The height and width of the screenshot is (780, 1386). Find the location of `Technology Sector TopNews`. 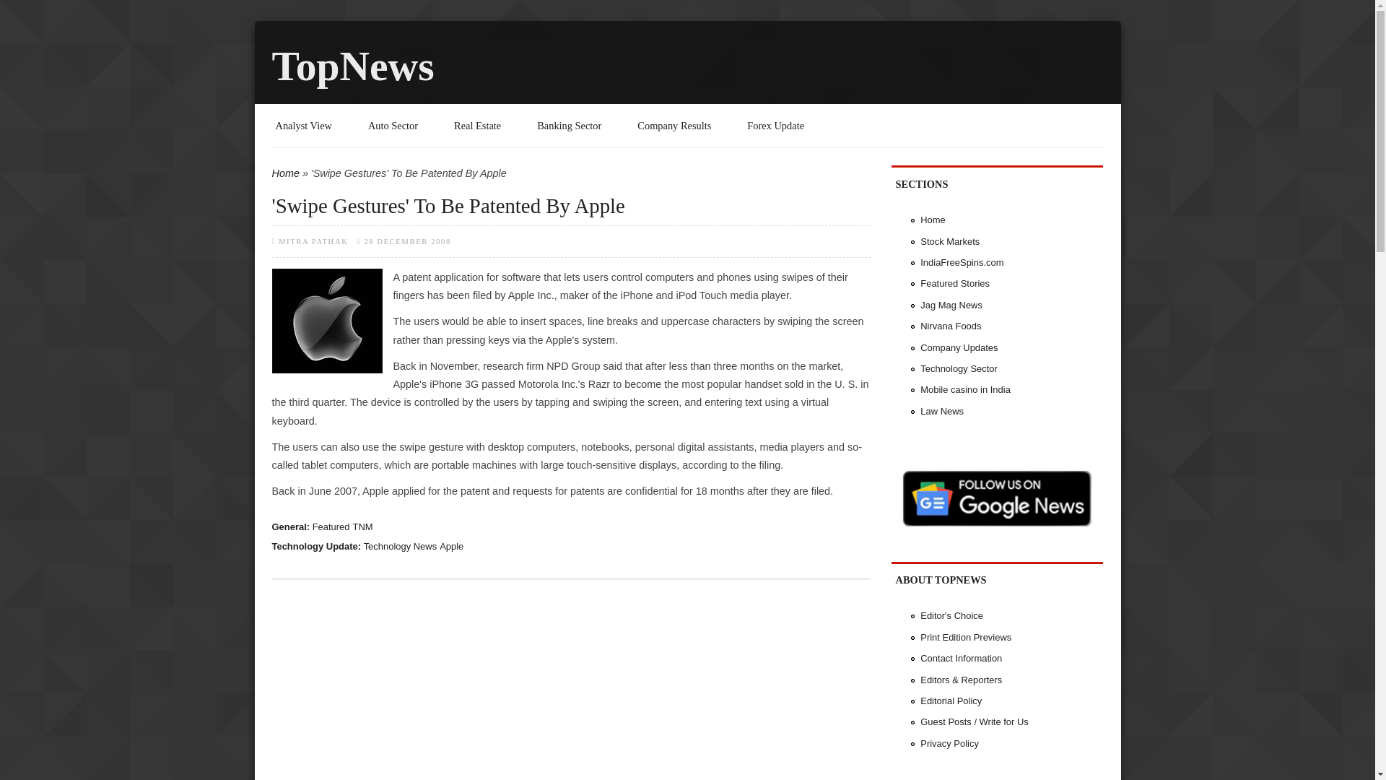

Technology Sector TopNews is located at coordinates (959, 368).